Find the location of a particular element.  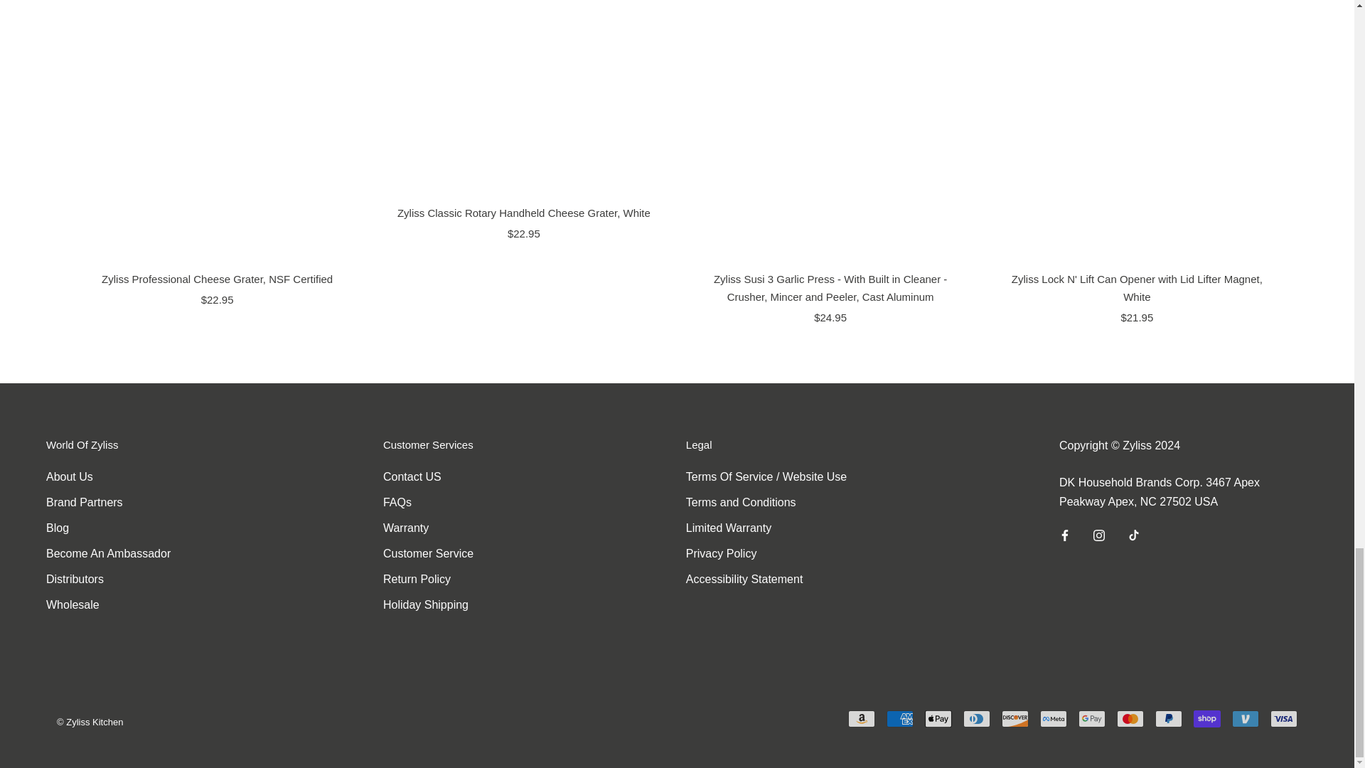

American Express is located at coordinates (899, 718).